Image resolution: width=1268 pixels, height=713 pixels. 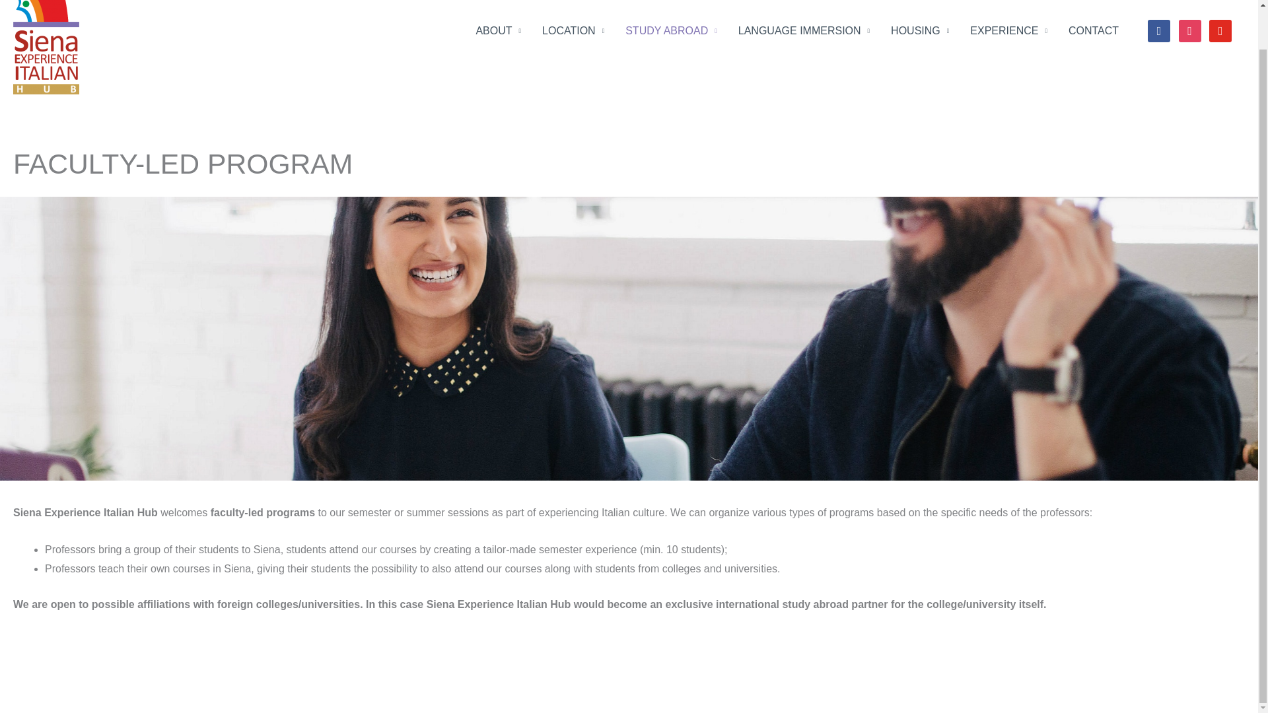 What do you see at coordinates (573, 30) in the screenshot?
I see `LOCATION` at bounding box center [573, 30].